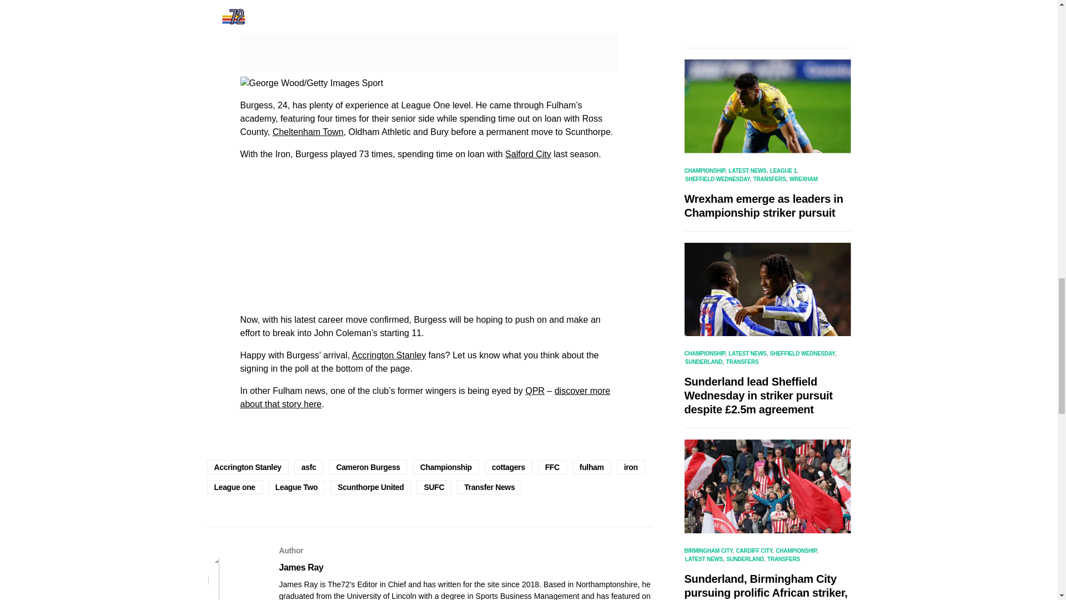 The height and width of the screenshot is (600, 1066). What do you see at coordinates (311, 83) in the screenshot?
I see `Rotherham United v Accrington Stanley - Sky Bet League One` at bounding box center [311, 83].